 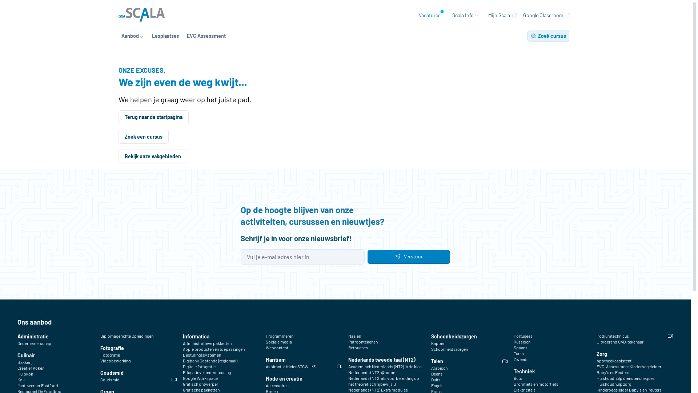 I want to click on Accessoires, so click(x=277, y=385).